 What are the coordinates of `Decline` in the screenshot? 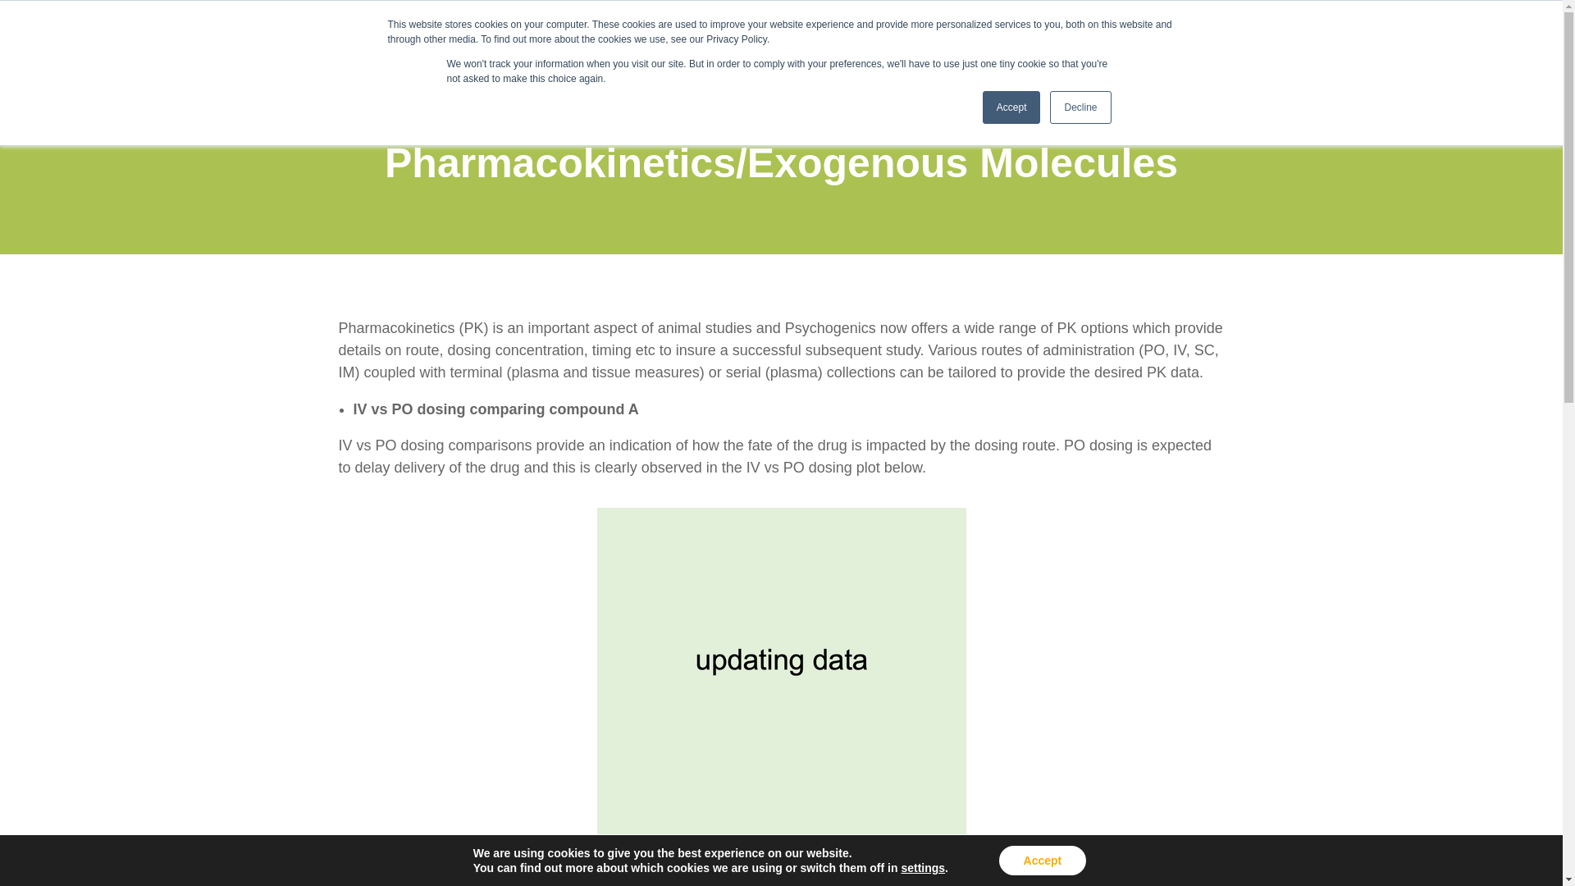 It's located at (1080, 107).